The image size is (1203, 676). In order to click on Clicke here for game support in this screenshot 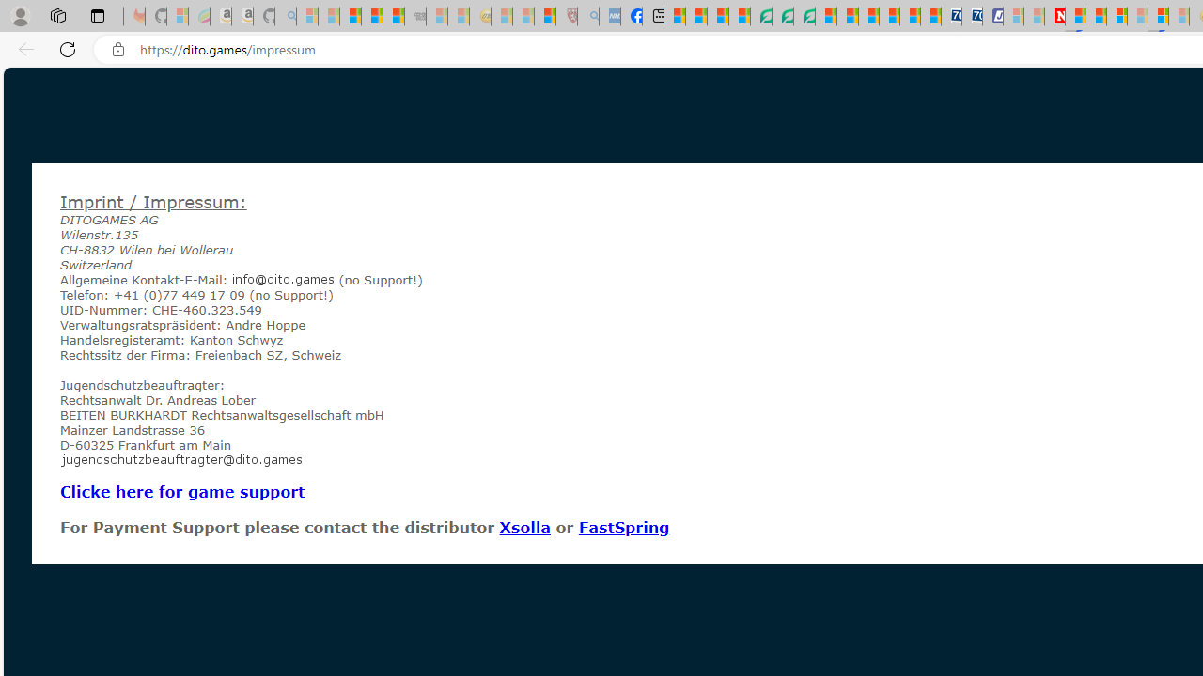, I will do `click(182, 491)`.